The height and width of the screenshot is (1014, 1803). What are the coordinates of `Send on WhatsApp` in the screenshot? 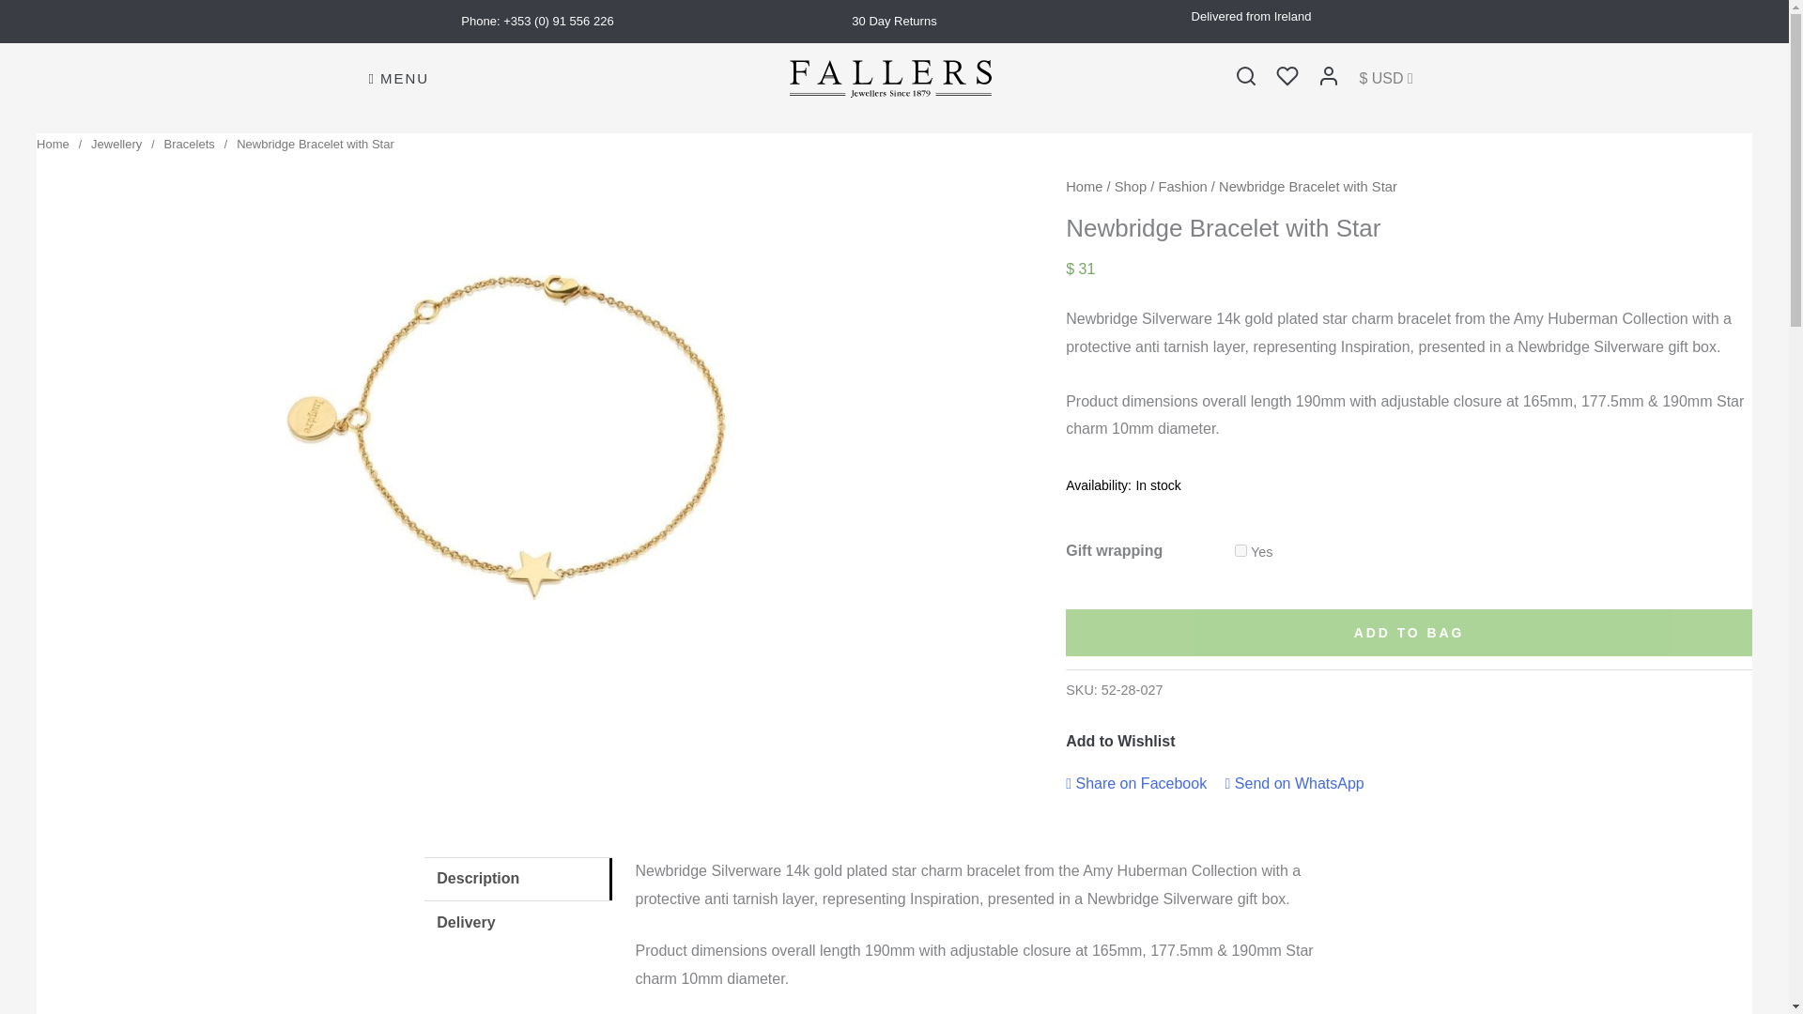 It's located at (1295, 783).